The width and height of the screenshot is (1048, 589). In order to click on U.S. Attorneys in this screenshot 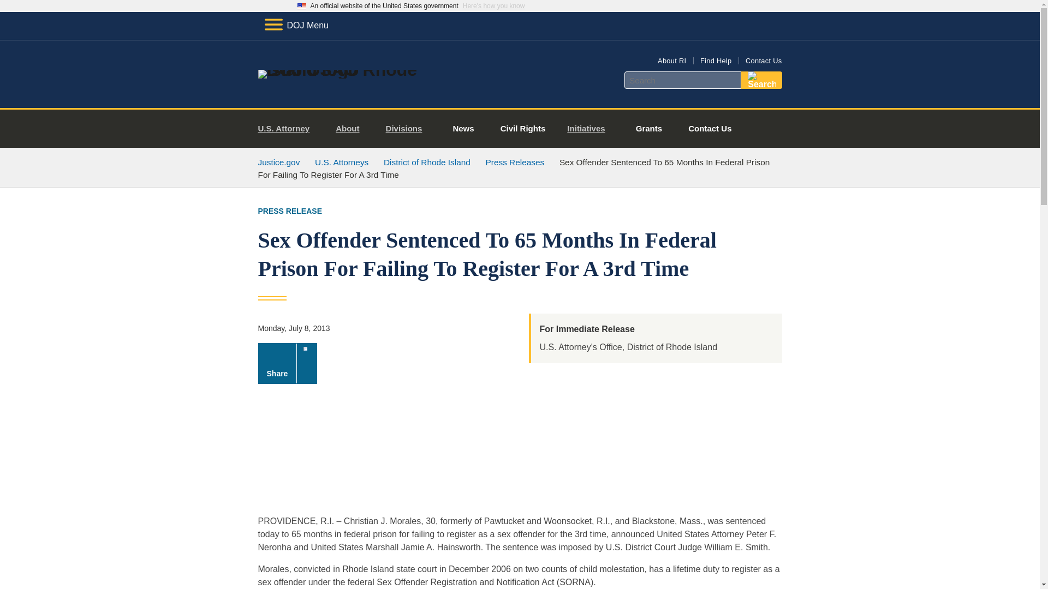, I will do `click(342, 162)`.